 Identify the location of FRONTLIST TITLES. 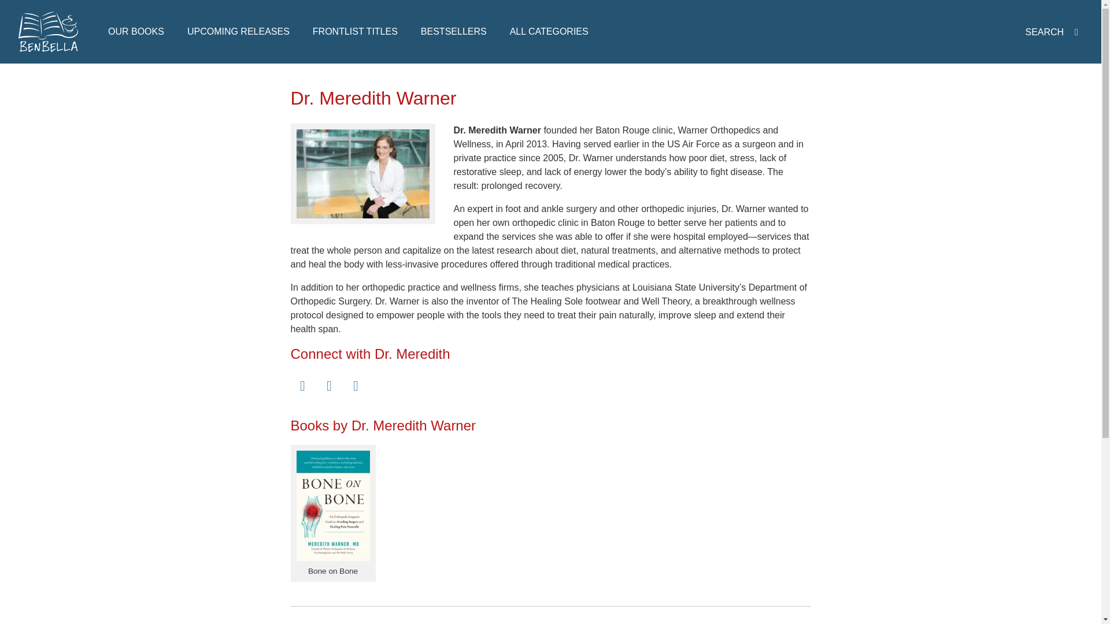
(355, 31).